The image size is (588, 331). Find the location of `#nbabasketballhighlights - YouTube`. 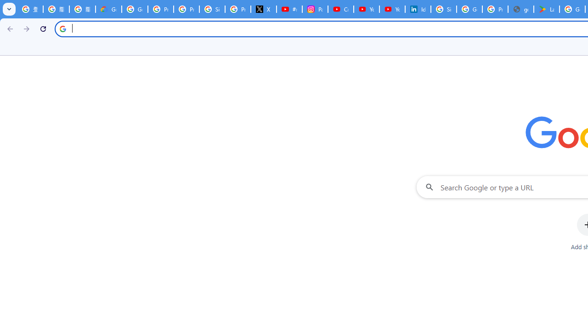

#nbabasketballhighlights - YouTube is located at coordinates (289, 9).